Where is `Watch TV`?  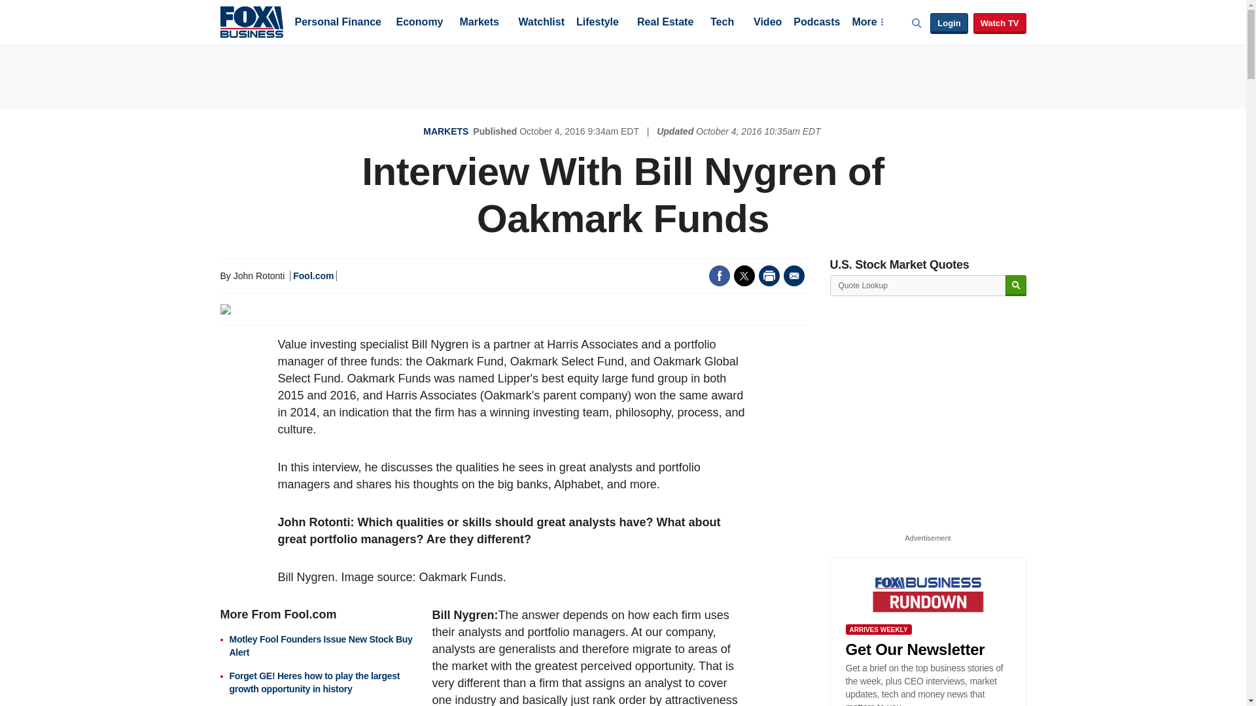
Watch TV is located at coordinates (1000, 24).